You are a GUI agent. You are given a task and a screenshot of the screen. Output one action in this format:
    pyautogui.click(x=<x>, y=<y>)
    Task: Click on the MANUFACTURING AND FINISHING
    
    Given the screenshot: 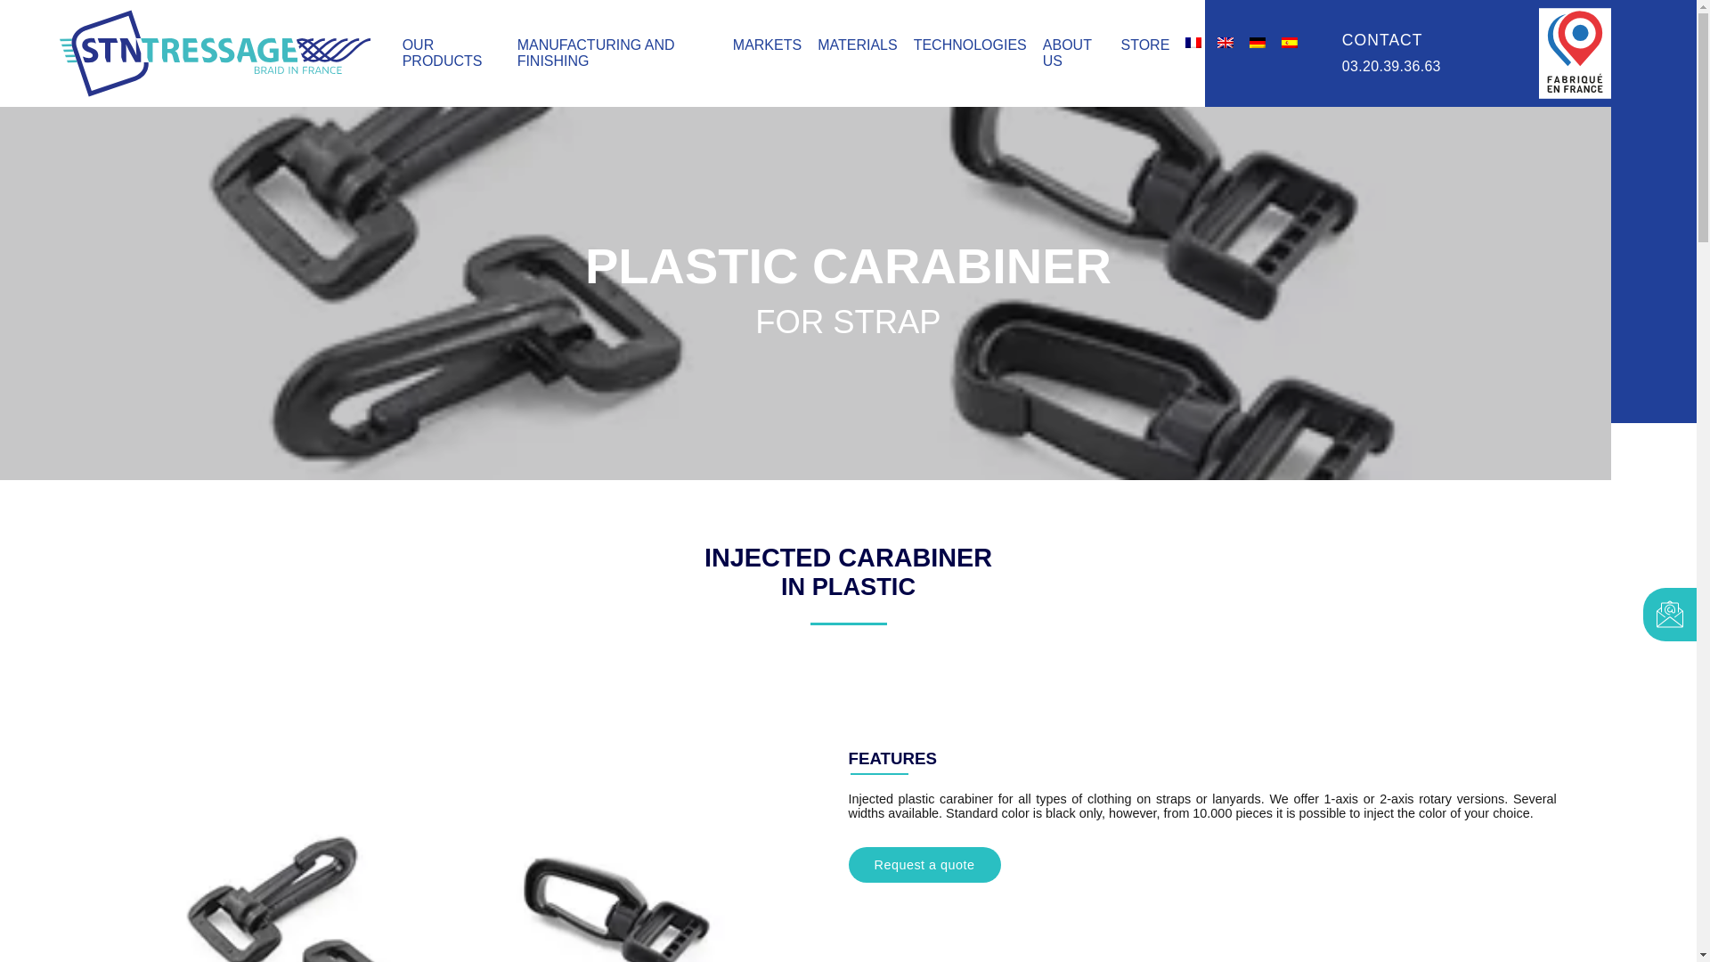 What is the action you would take?
    pyautogui.click(x=597, y=53)
    